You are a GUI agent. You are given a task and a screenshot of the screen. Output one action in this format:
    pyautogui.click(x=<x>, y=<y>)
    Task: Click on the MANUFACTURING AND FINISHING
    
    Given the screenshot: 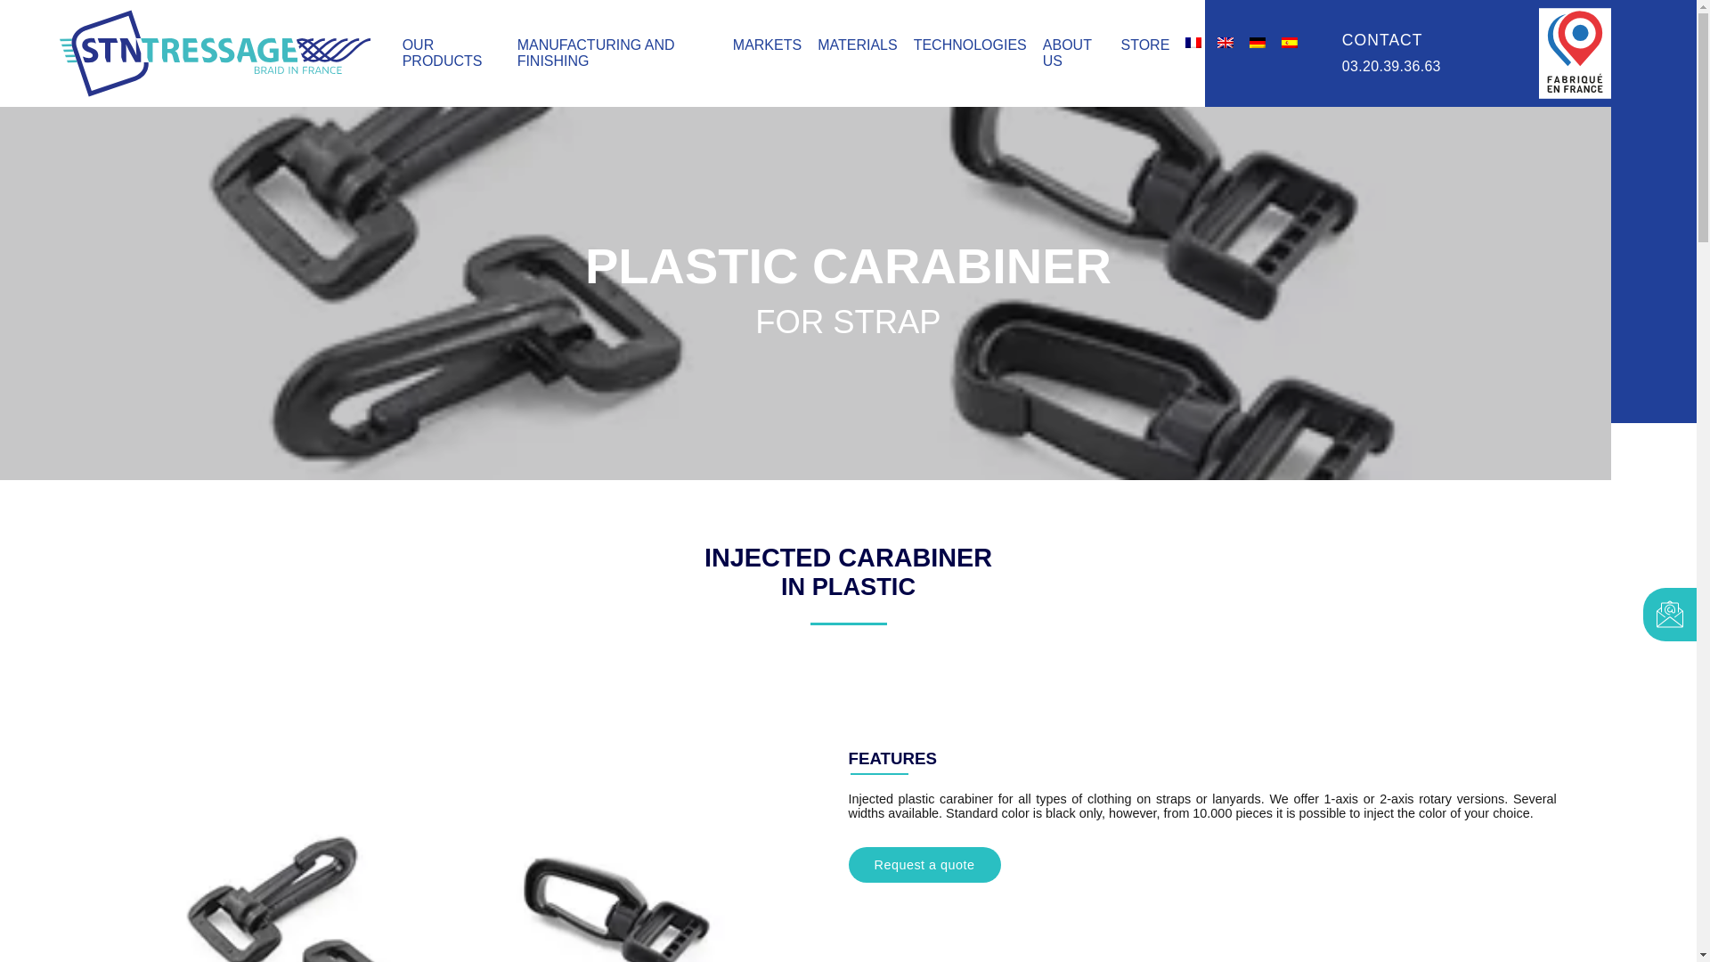 What is the action you would take?
    pyautogui.click(x=597, y=53)
    